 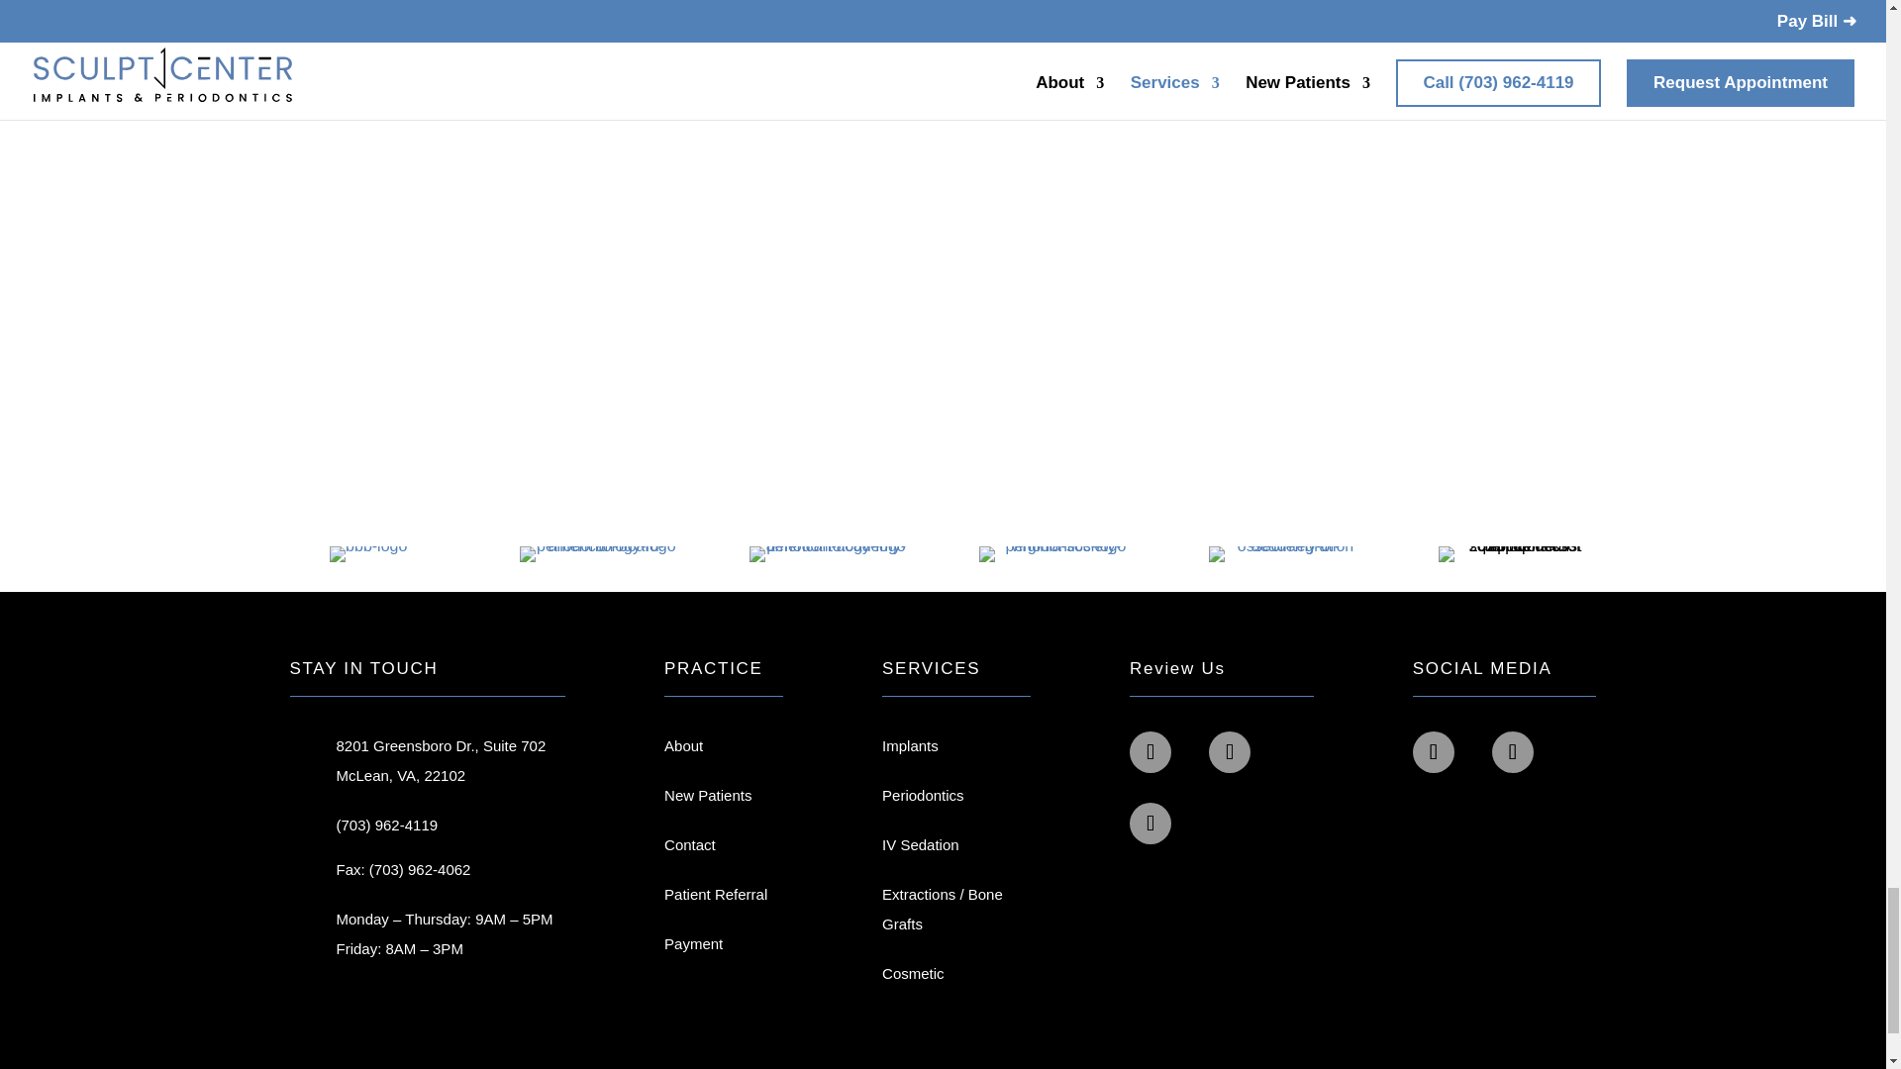 I want to click on Follow on Facebook, so click(x=1150, y=824).